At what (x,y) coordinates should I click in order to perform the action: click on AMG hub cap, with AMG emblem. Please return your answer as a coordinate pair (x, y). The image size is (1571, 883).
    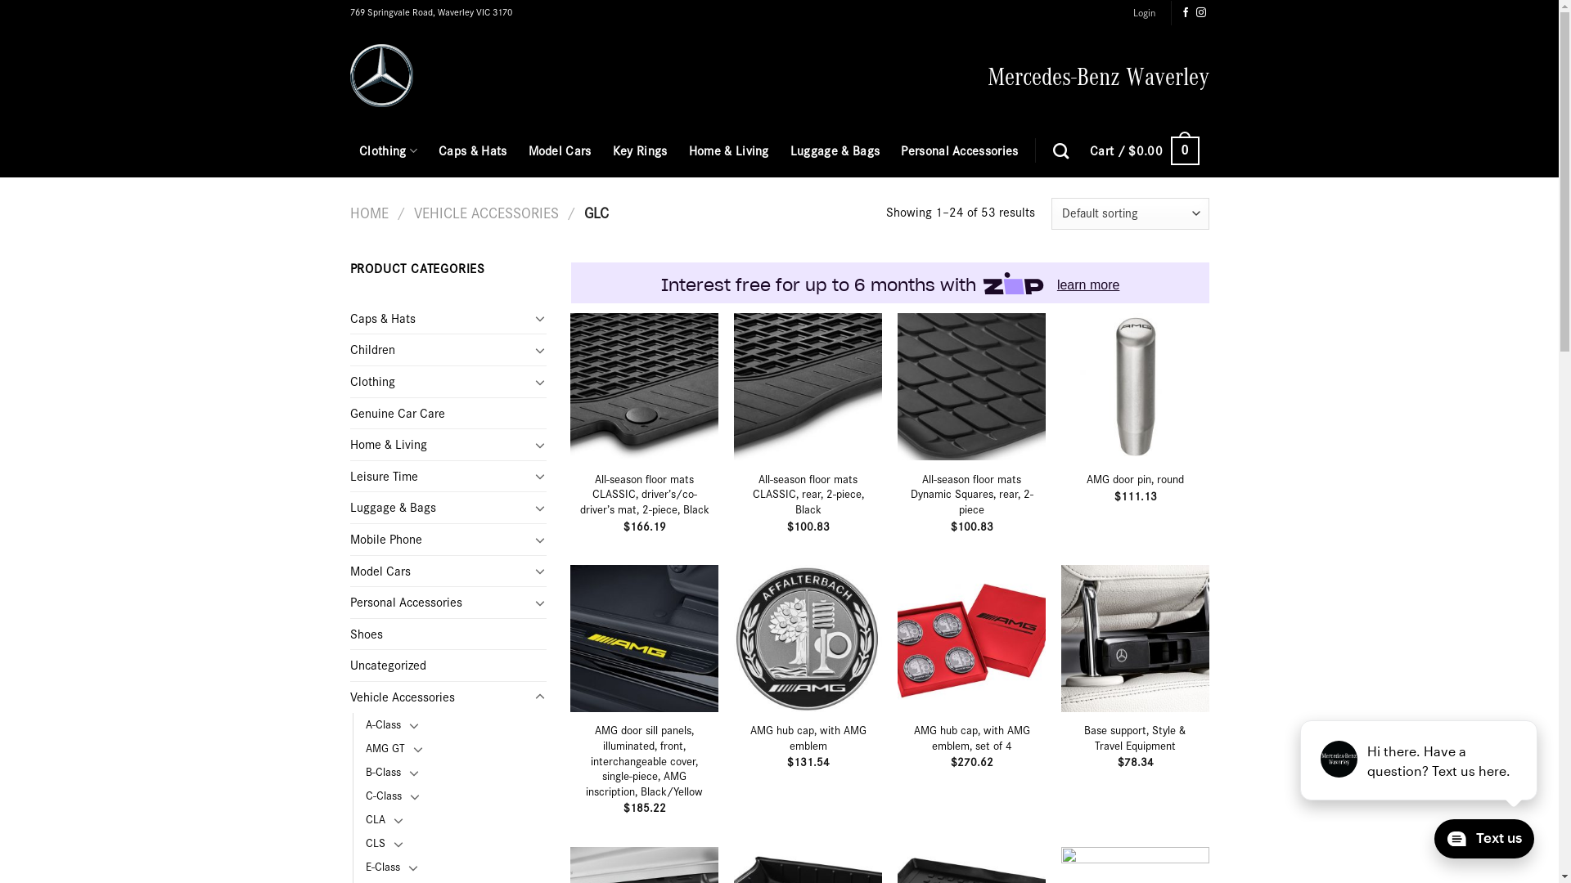
    Looking at the image, I should click on (808, 737).